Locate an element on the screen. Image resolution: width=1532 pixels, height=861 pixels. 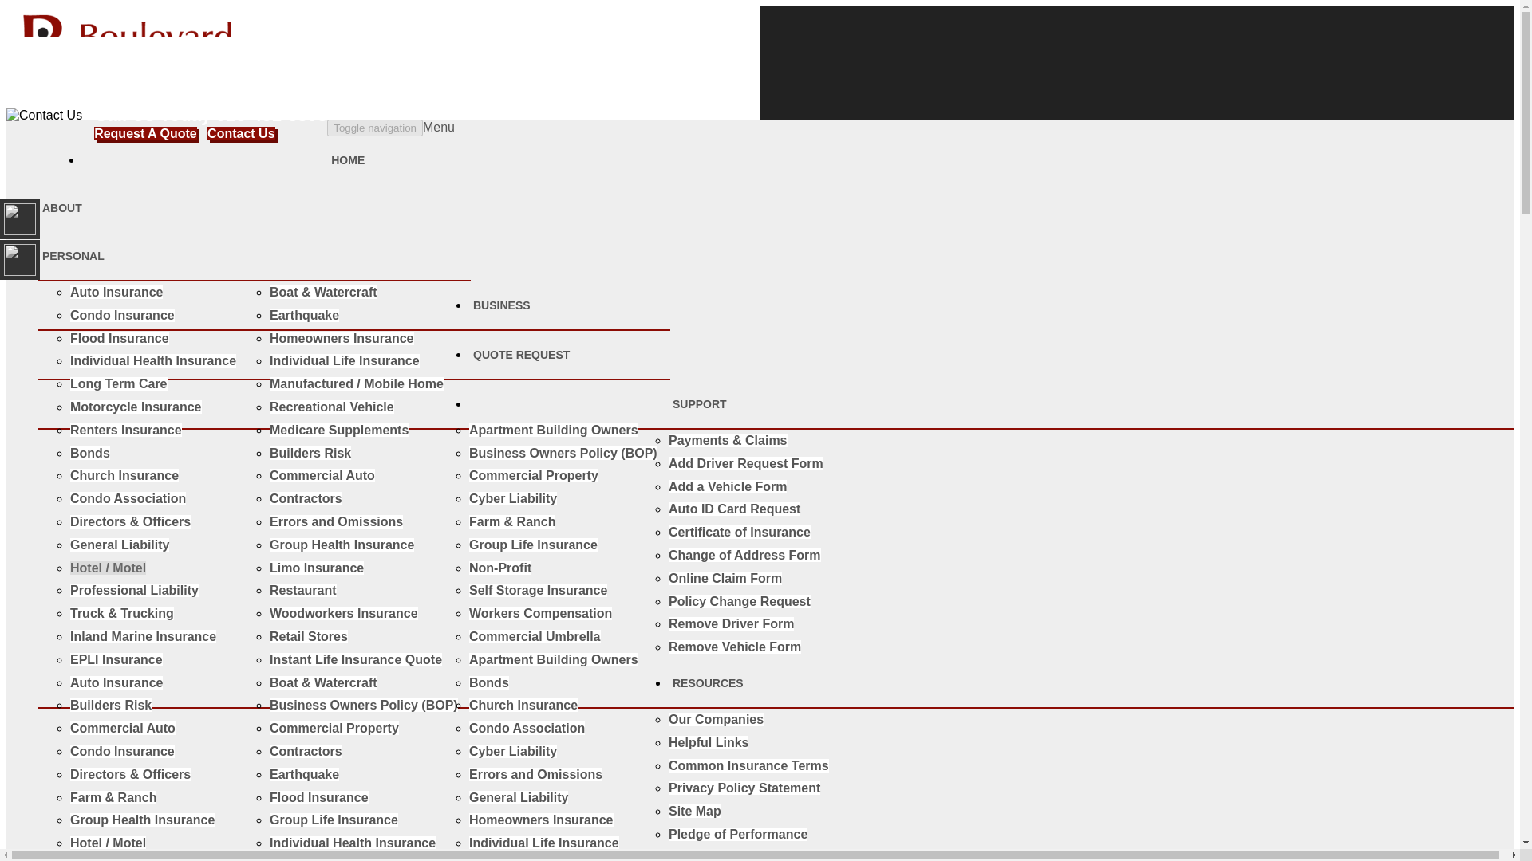
Group Health Insurance is located at coordinates (342, 545).